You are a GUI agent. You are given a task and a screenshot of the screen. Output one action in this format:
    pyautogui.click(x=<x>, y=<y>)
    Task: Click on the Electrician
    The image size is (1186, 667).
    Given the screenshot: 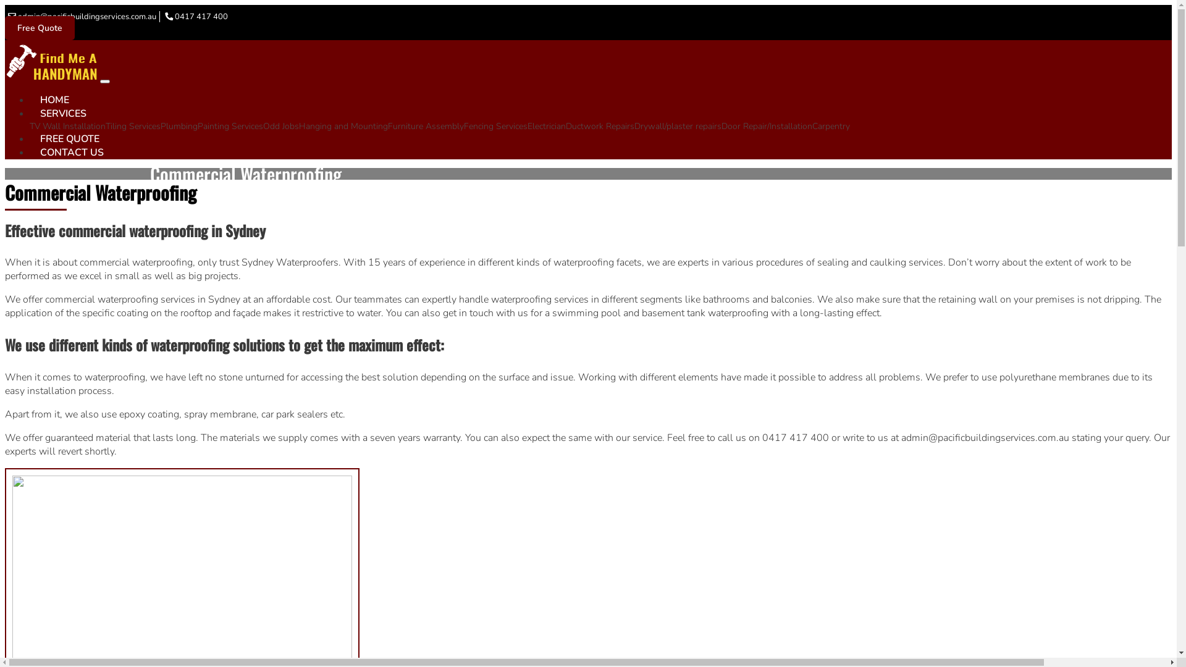 What is the action you would take?
    pyautogui.click(x=547, y=126)
    